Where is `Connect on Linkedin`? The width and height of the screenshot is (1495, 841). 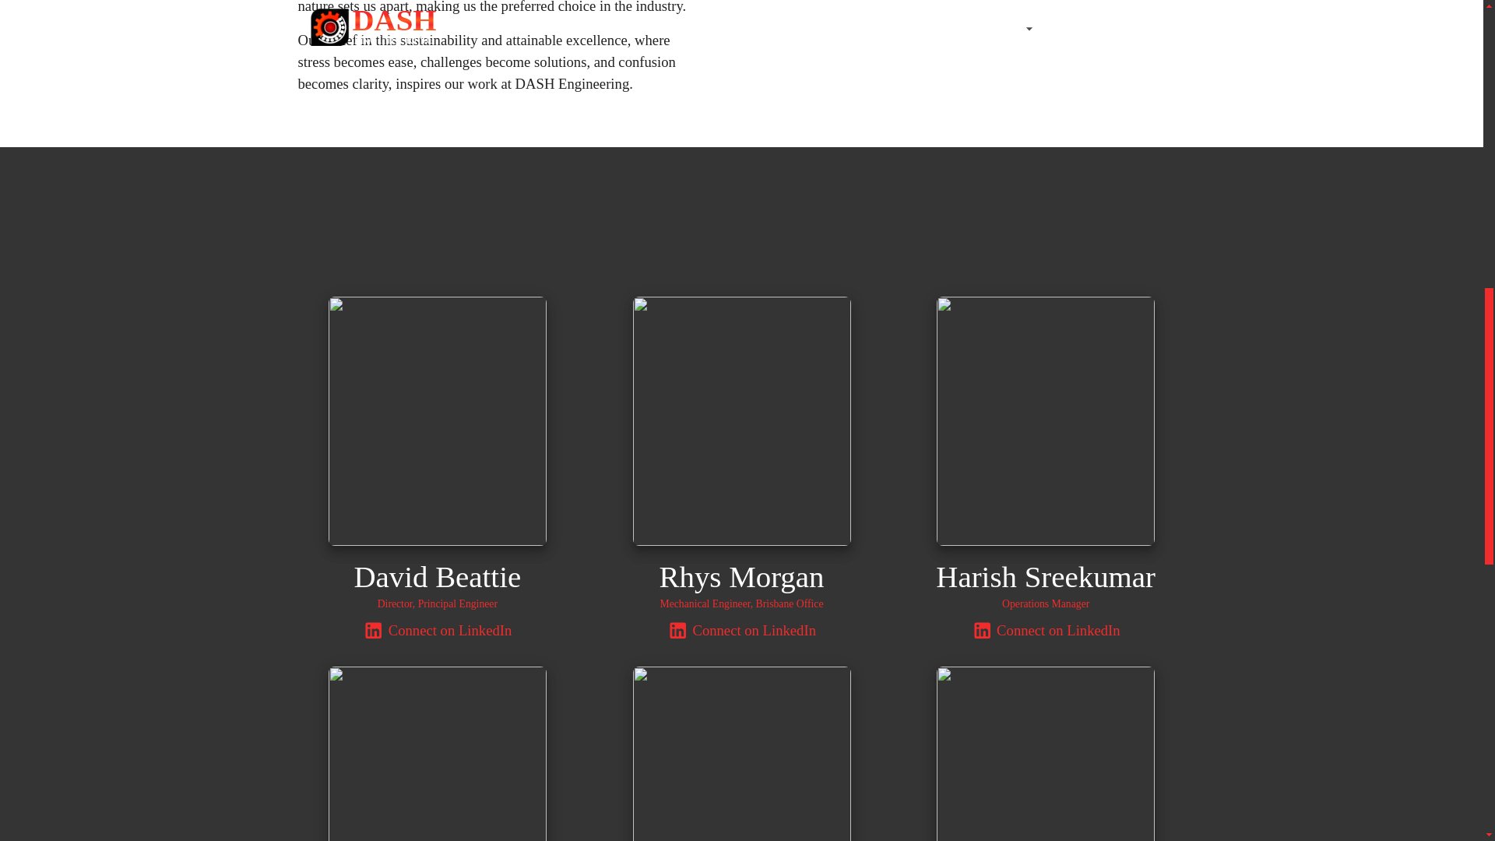
Connect on Linkedin is located at coordinates (1046, 631).